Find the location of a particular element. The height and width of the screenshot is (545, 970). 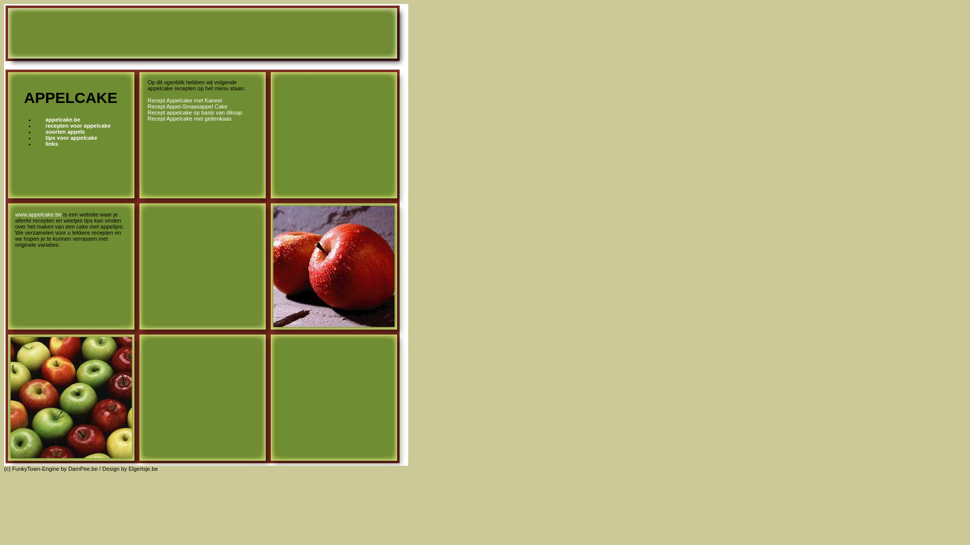

soorten appels is located at coordinates (65, 132).